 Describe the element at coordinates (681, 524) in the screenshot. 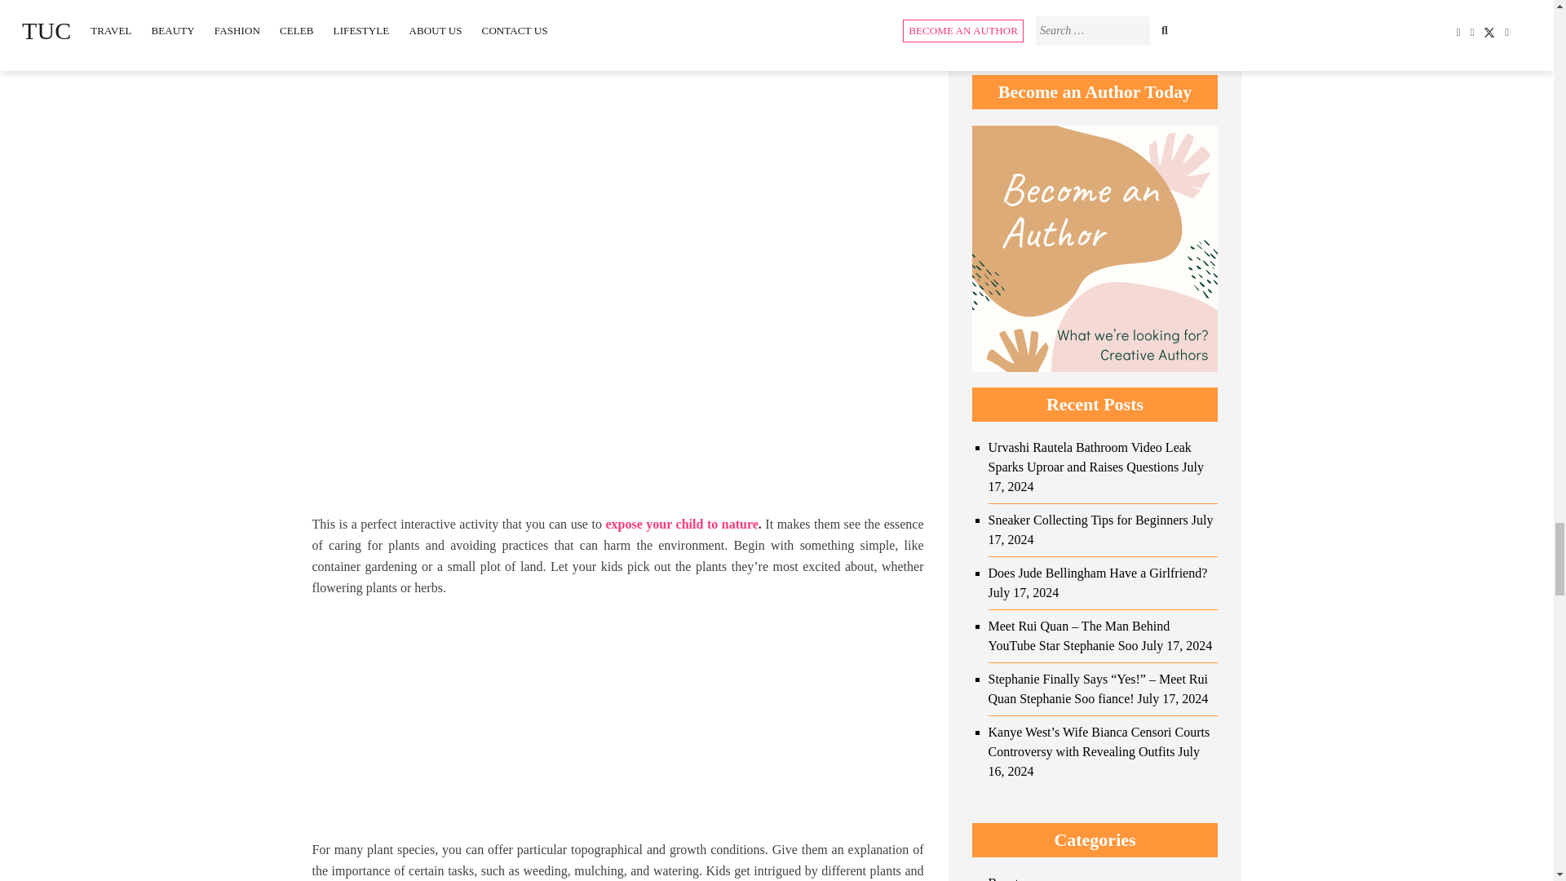

I see `expose your child to nature` at that location.